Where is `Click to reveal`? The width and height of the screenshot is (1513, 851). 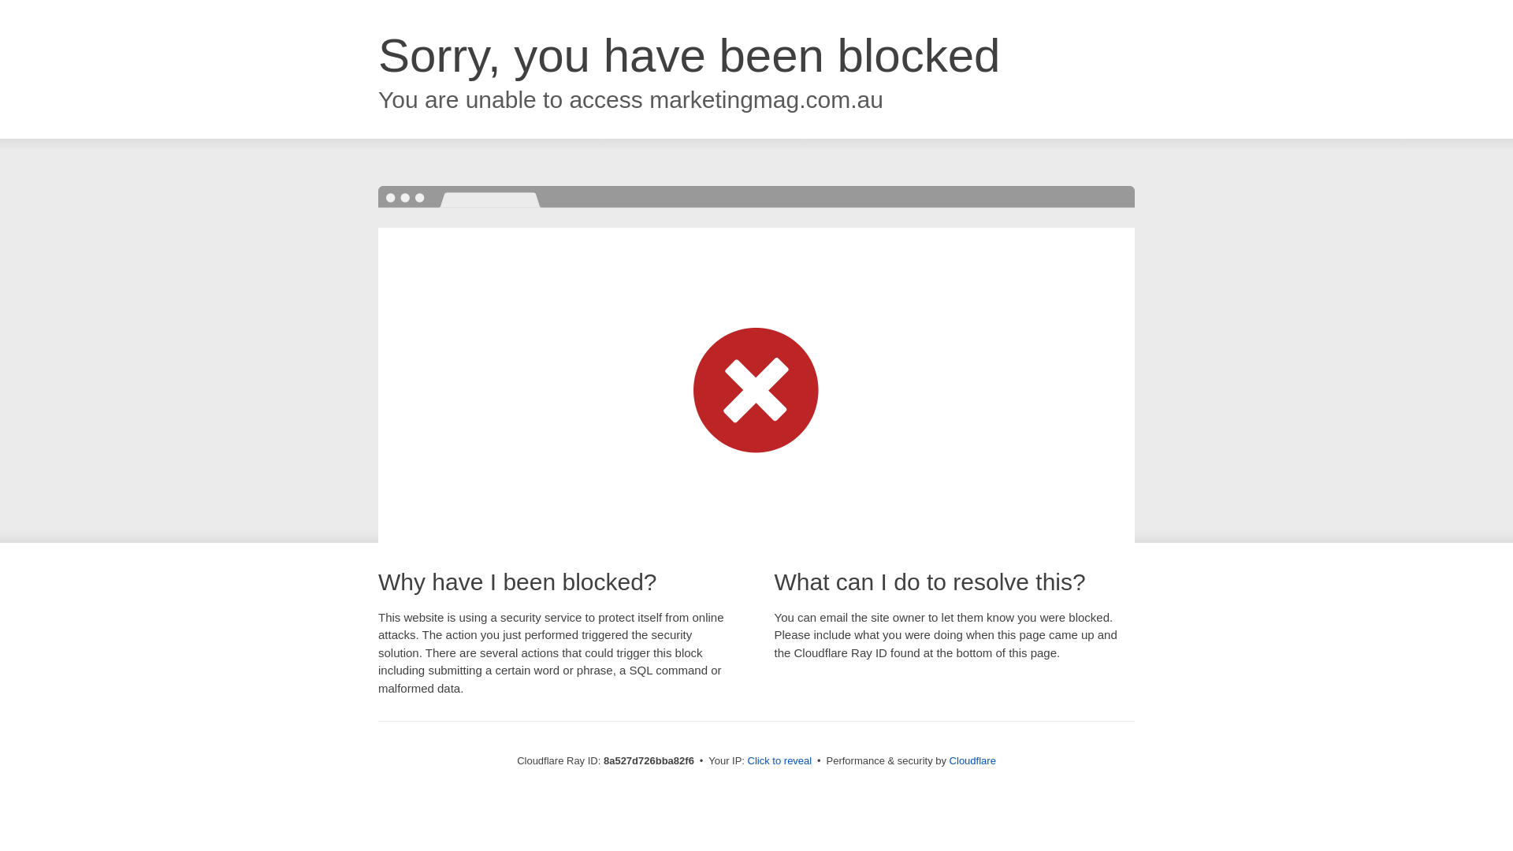
Click to reveal is located at coordinates (780, 761).